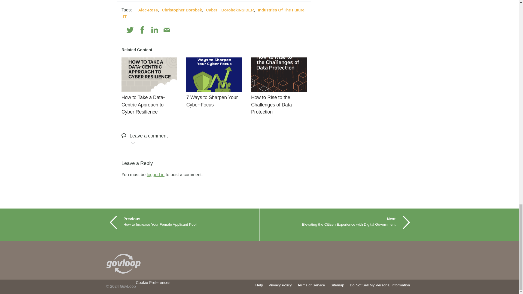  Describe the element at coordinates (167, 30) in the screenshot. I see `Email` at that location.